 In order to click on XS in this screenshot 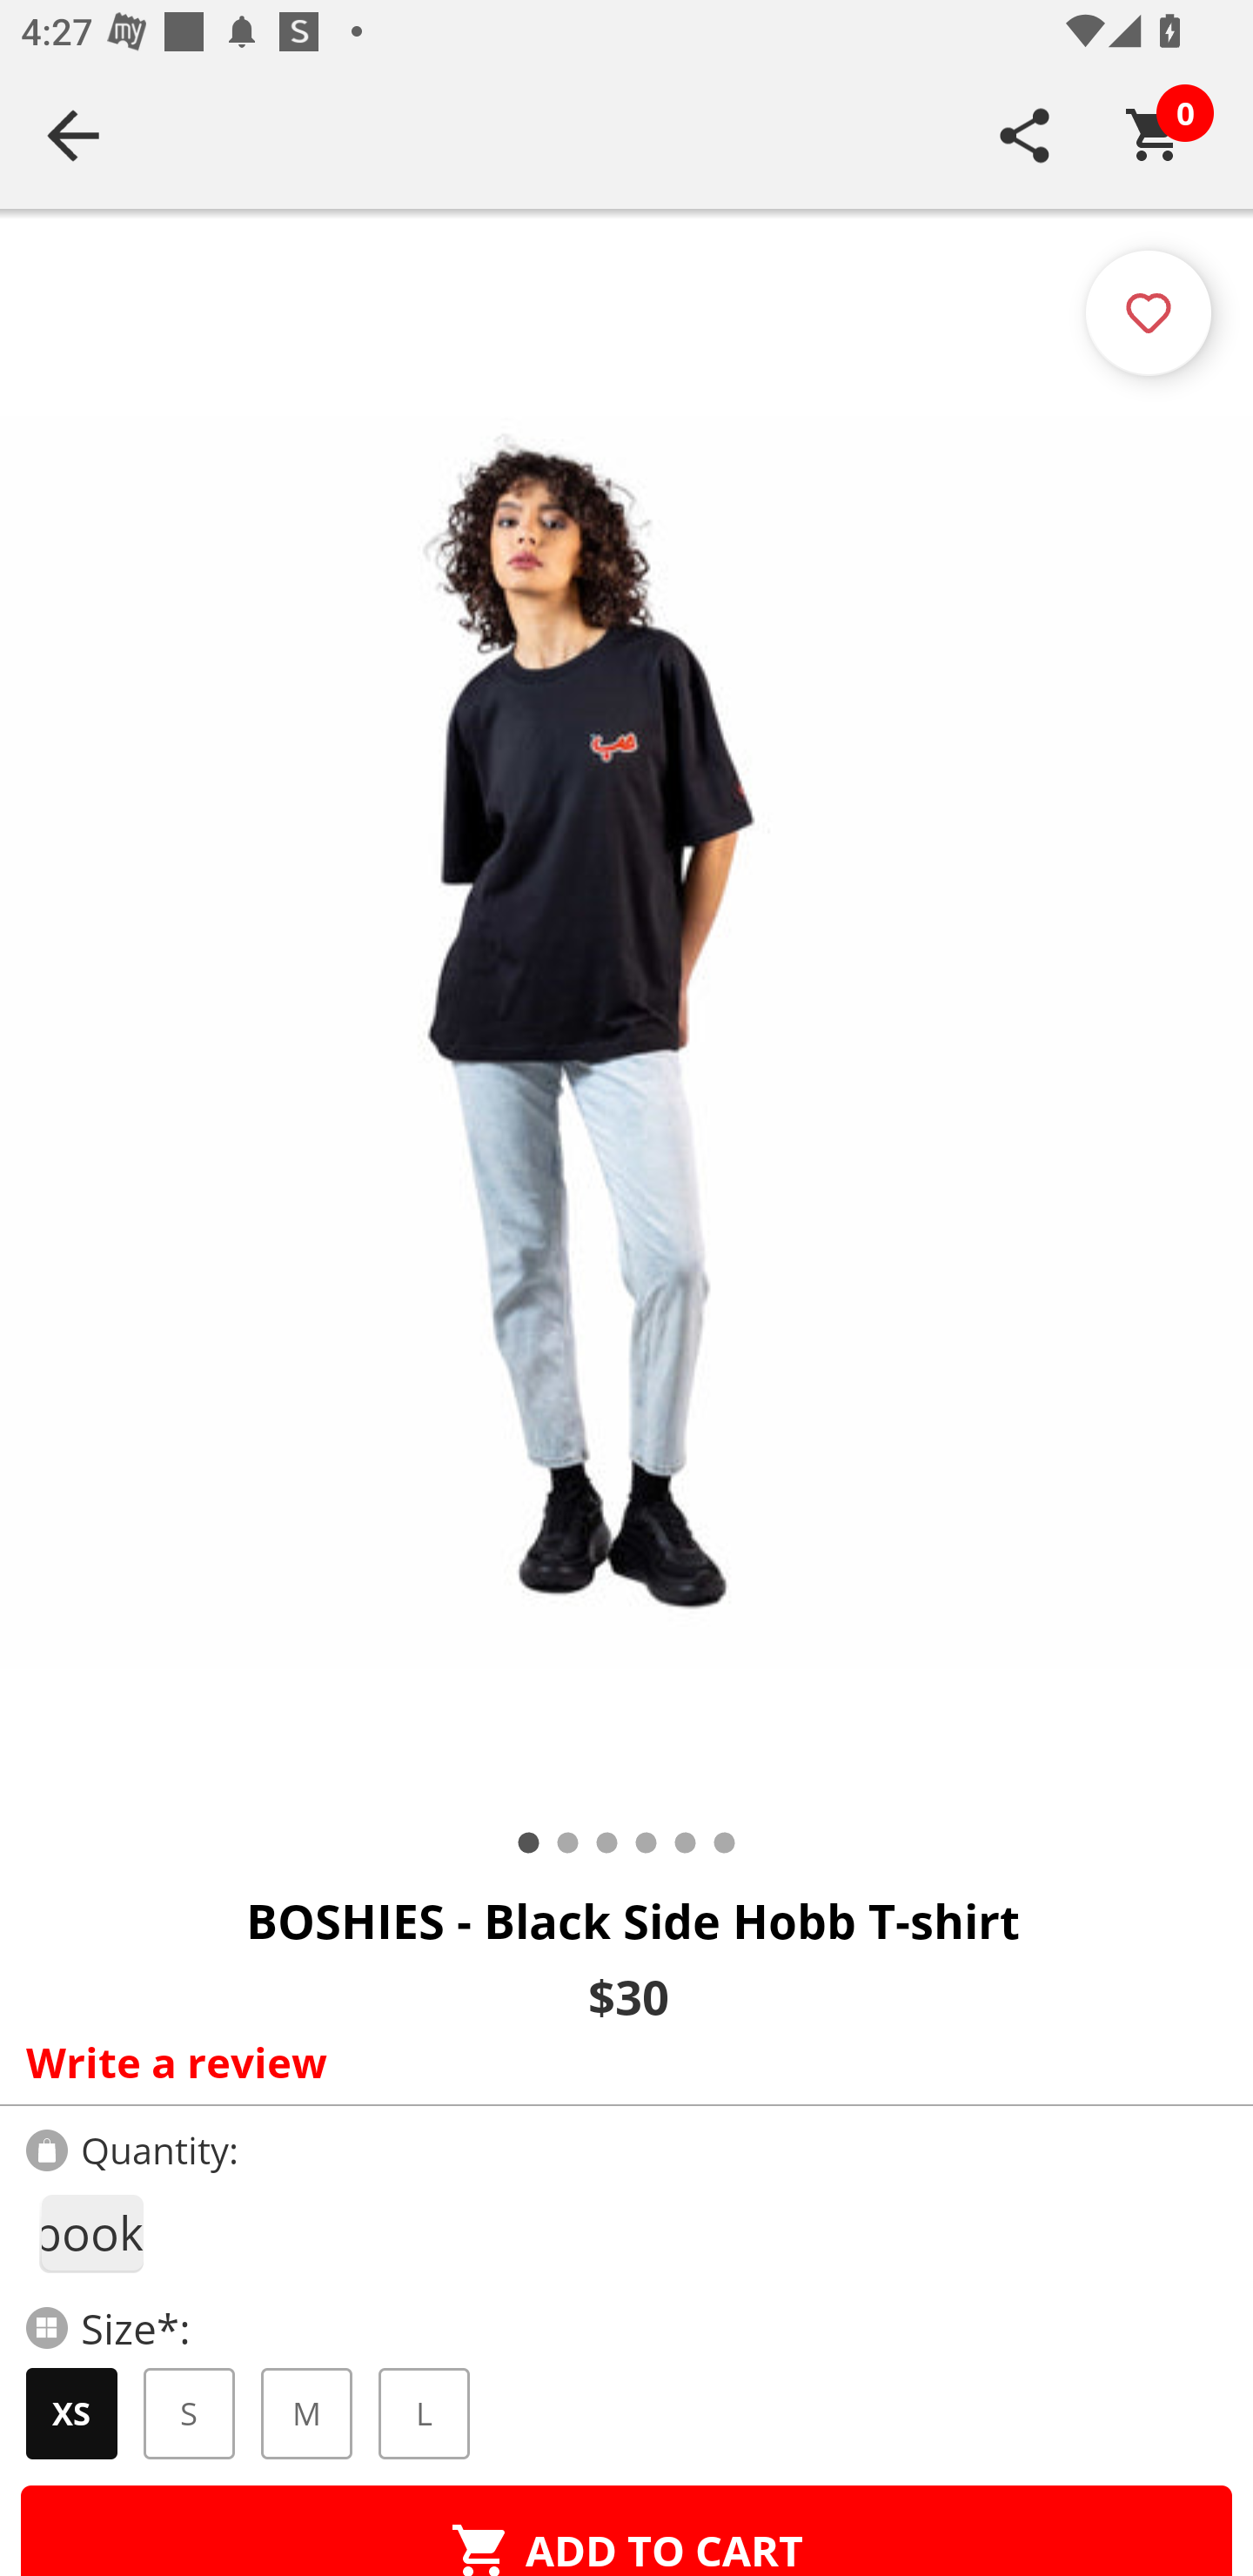, I will do `click(71, 2413)`.